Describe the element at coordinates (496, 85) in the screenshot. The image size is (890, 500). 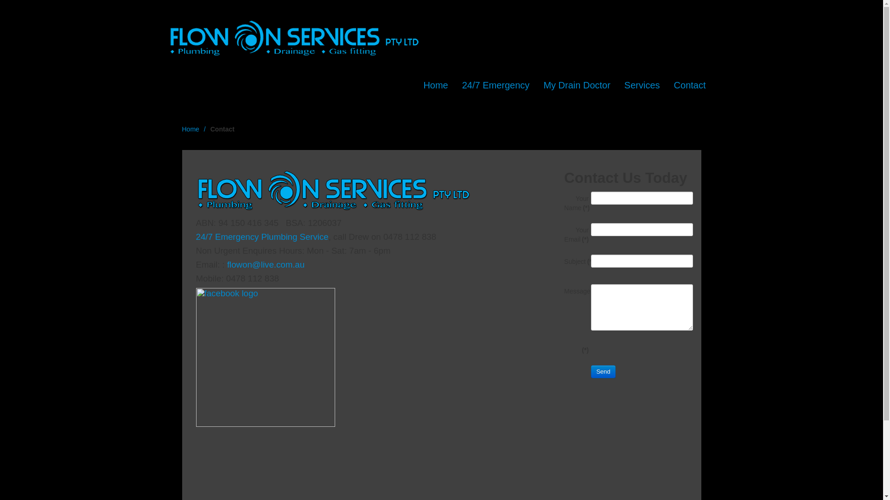
I see `24/7 Emergency` at that location.